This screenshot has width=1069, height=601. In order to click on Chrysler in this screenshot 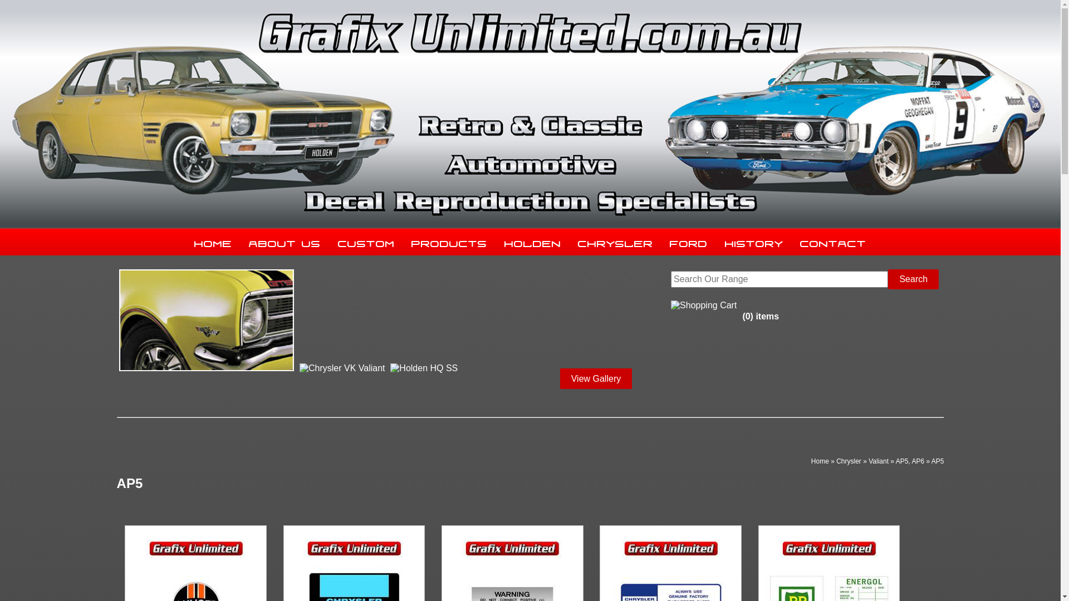, I will do `click(616, 242)`.